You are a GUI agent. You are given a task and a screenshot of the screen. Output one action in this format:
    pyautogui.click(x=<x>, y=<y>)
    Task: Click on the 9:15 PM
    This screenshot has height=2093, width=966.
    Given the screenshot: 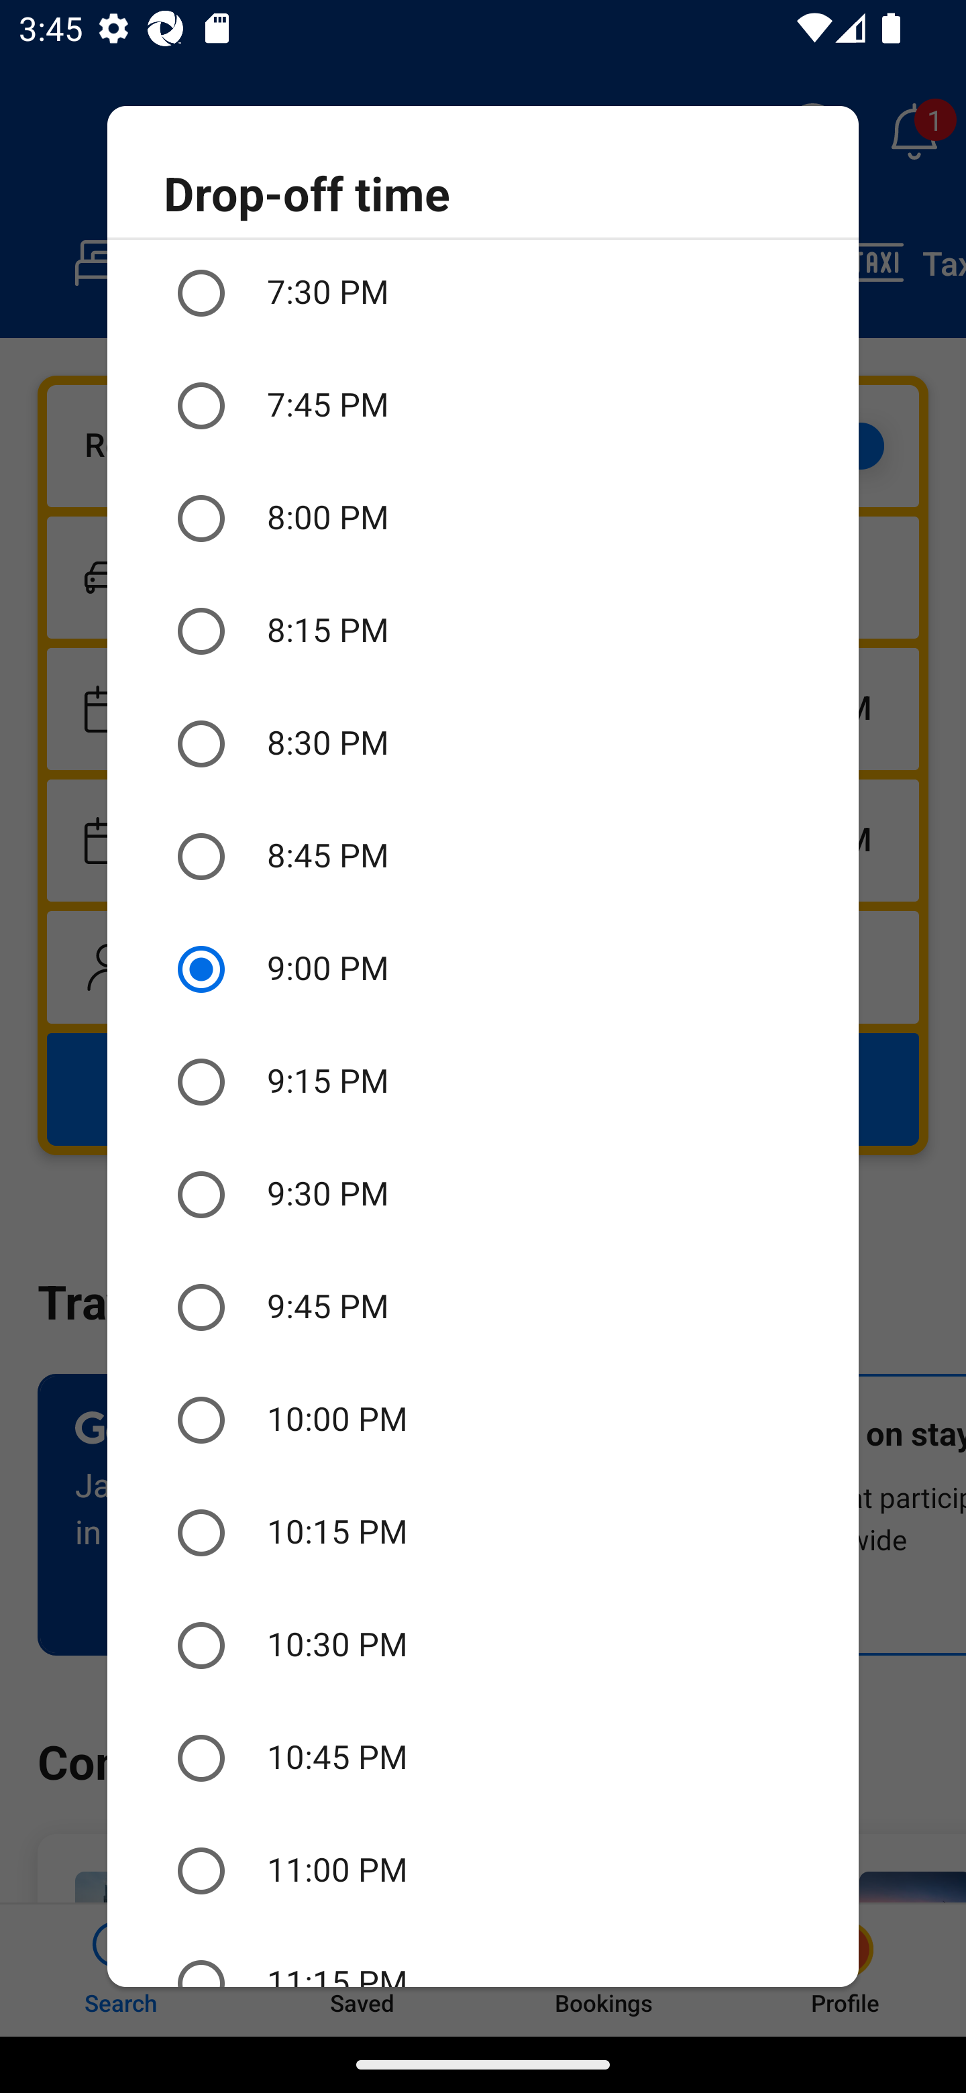 What is the action you would take?
    pyautogui.click(x=483, y=1081)
    